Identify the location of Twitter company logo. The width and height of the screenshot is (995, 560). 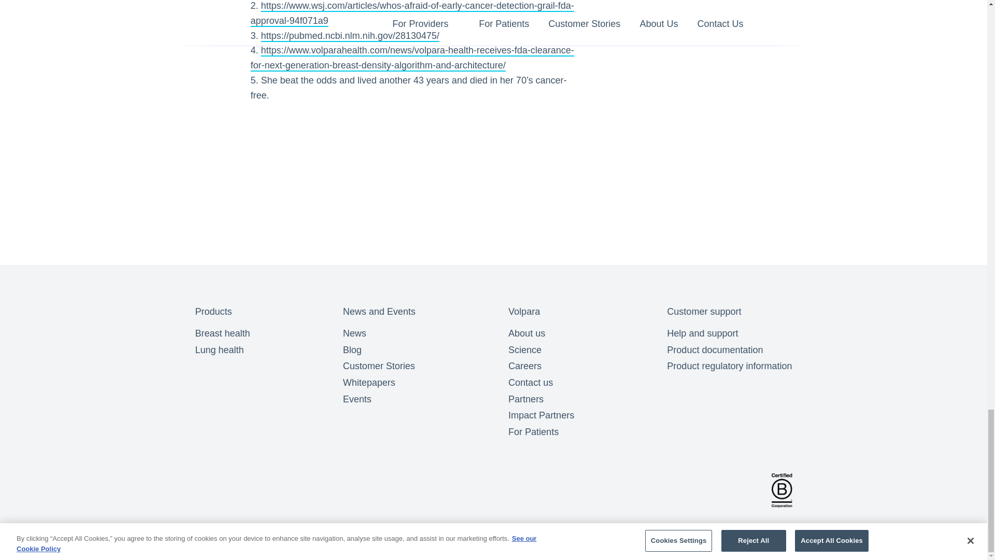
(268, 491).